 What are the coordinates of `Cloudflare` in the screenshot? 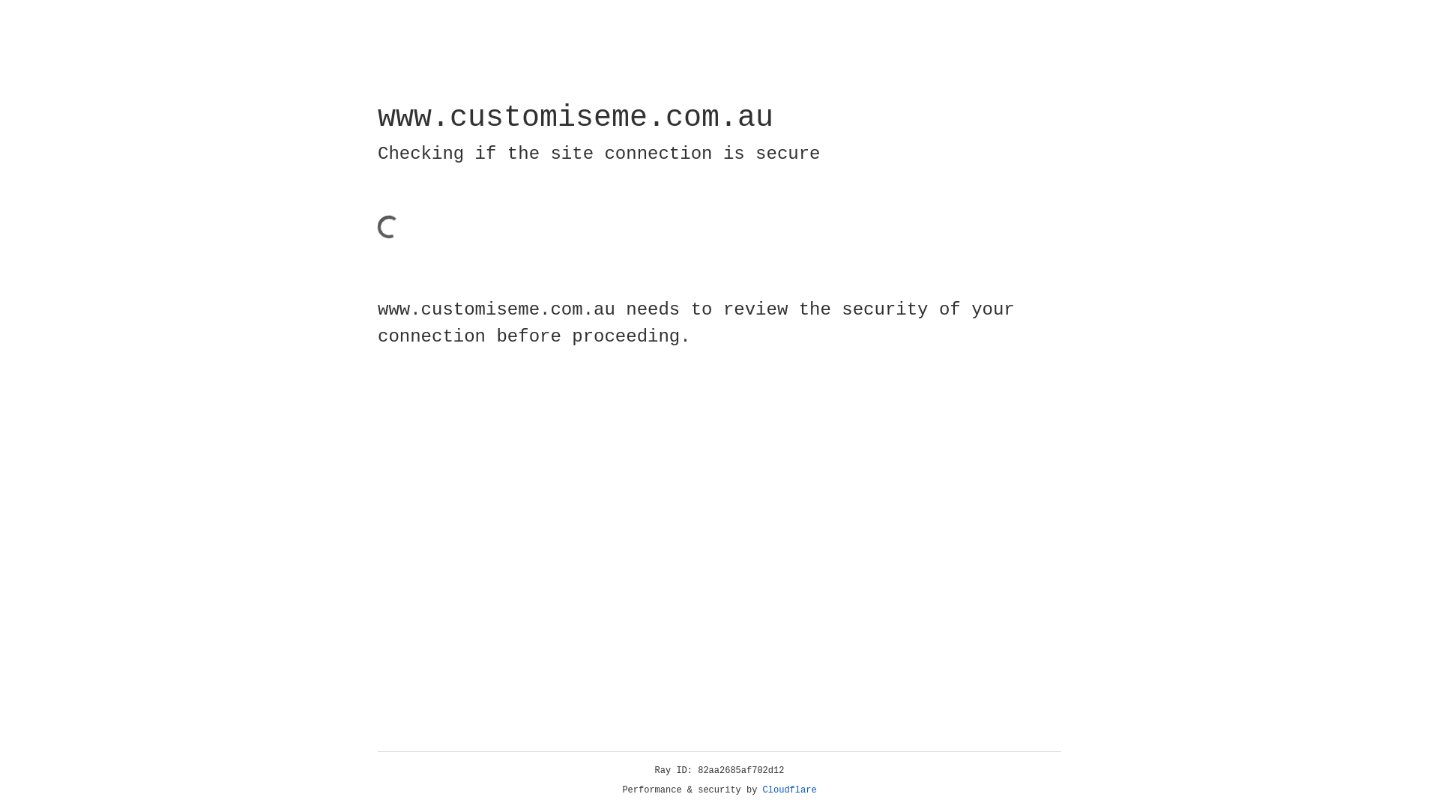 It's located at (790, 790).